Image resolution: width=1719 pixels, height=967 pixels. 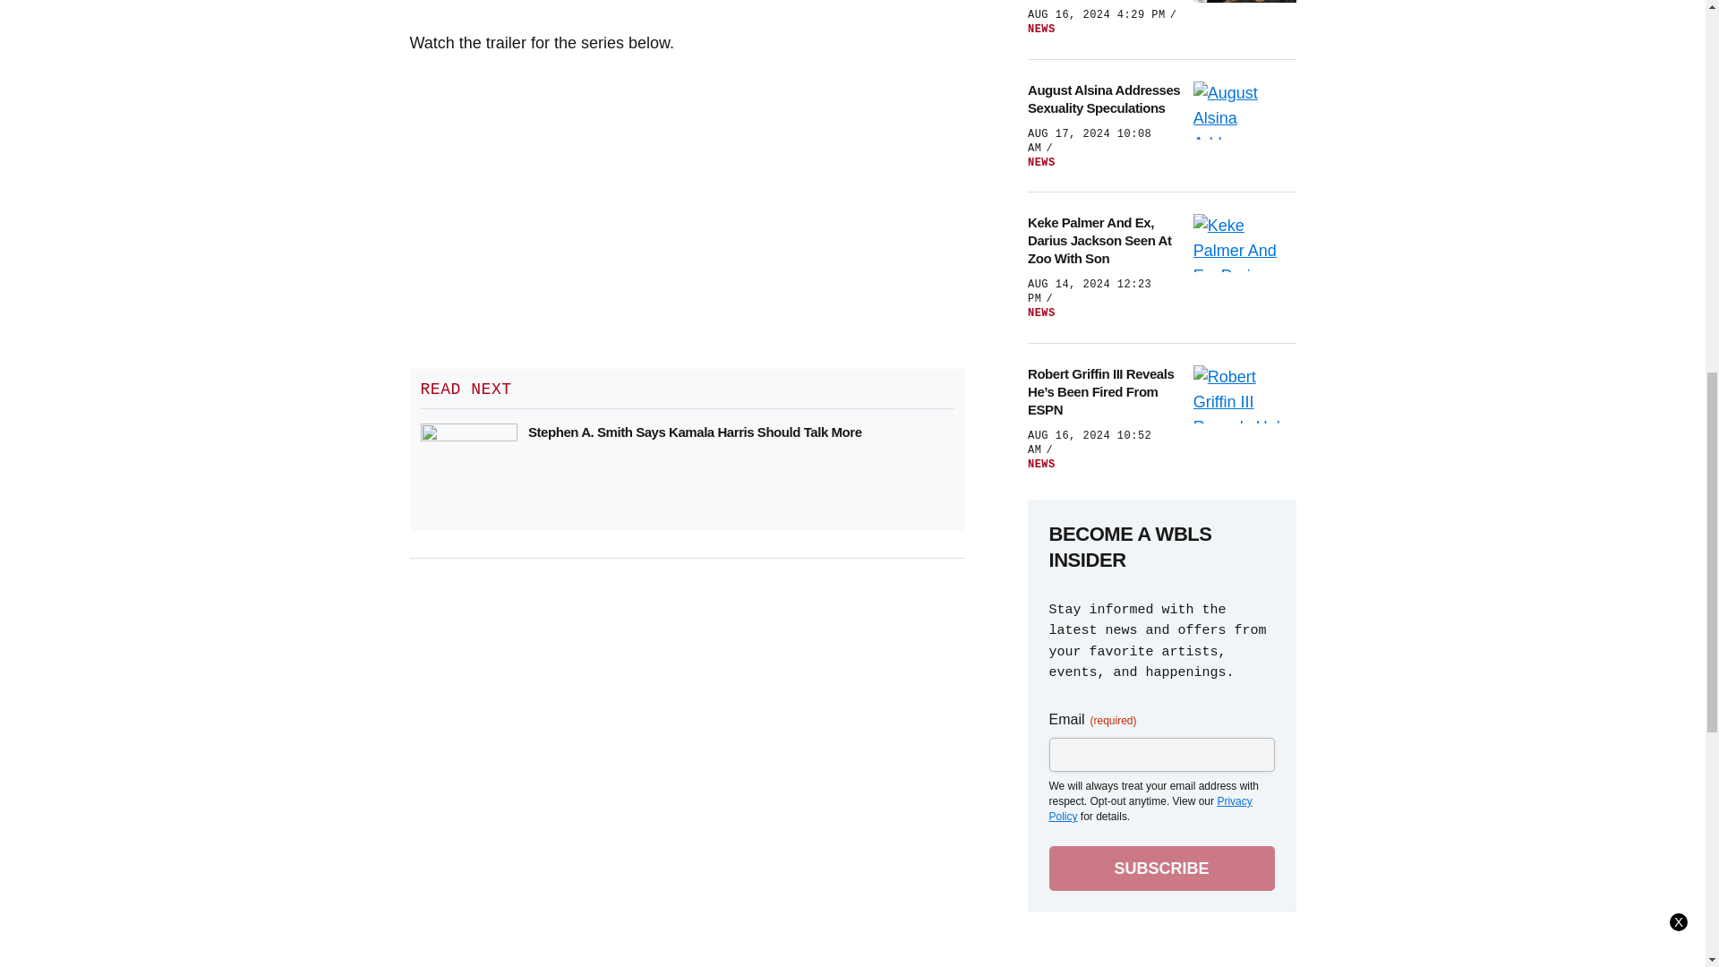 What do you see at coordinates (1105, 98) in the screenshot?
I see `August Alsina Addresses Sexuality Speculations` at bounding box center [1105, 98].